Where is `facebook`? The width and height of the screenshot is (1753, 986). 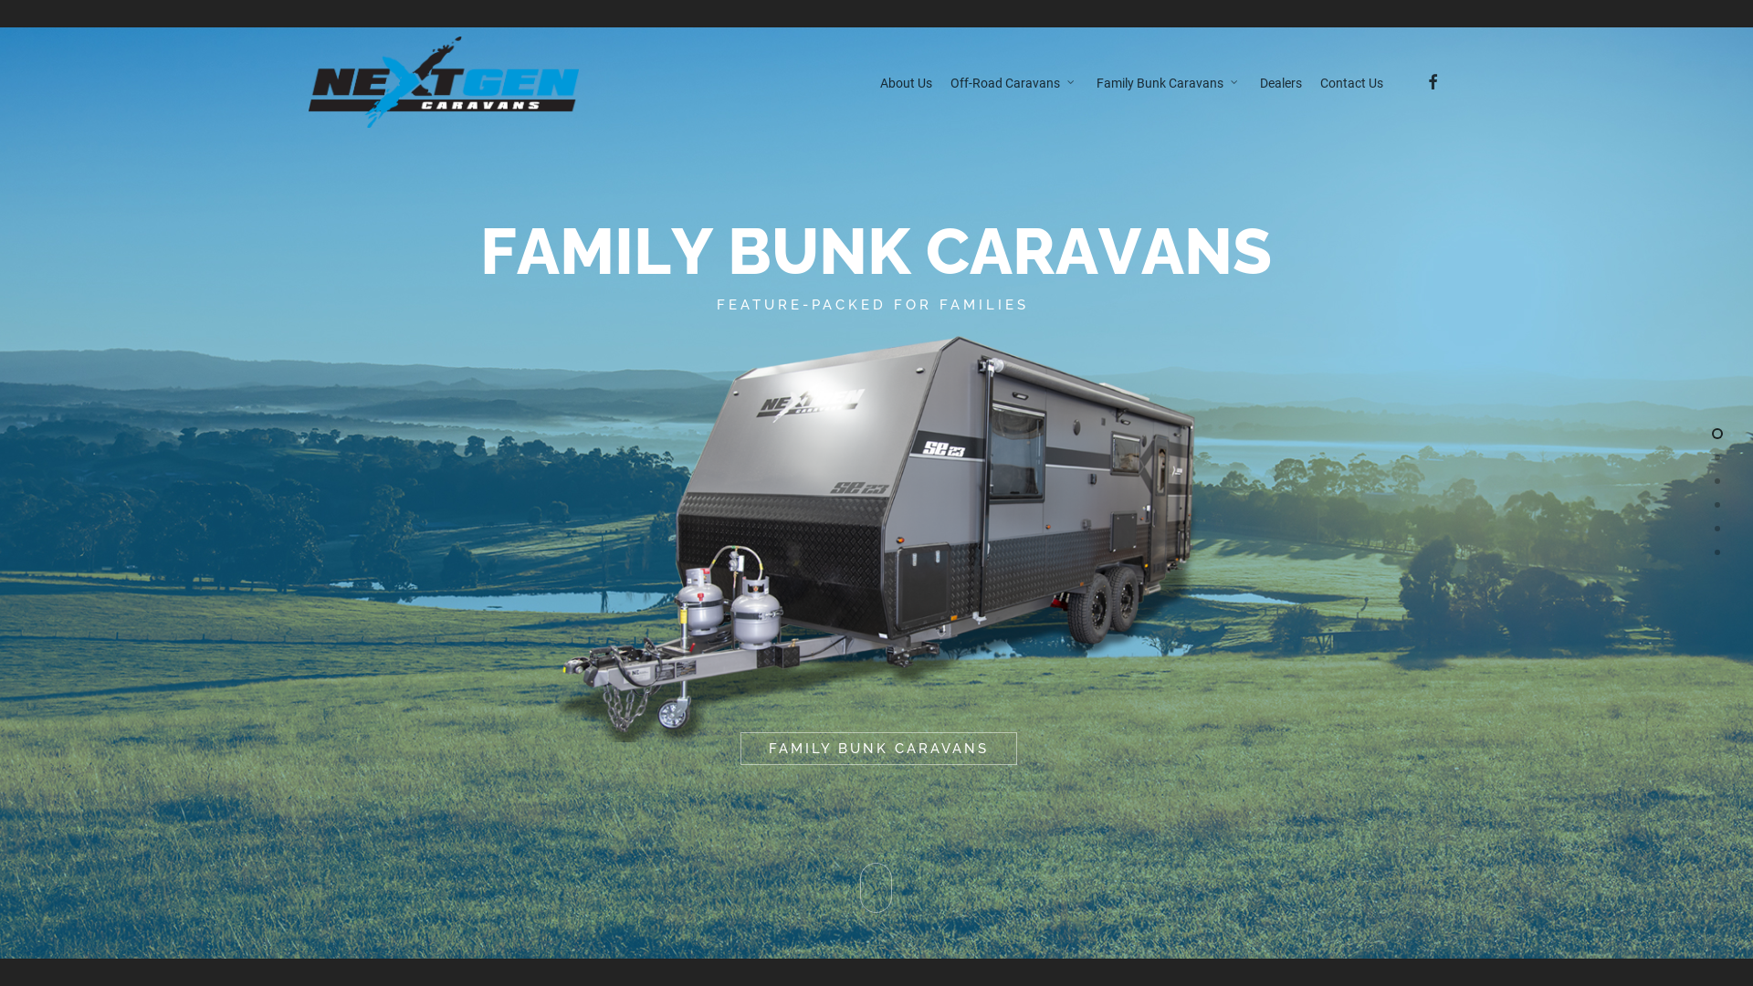 facebook is located at coordinates (1432, 82).